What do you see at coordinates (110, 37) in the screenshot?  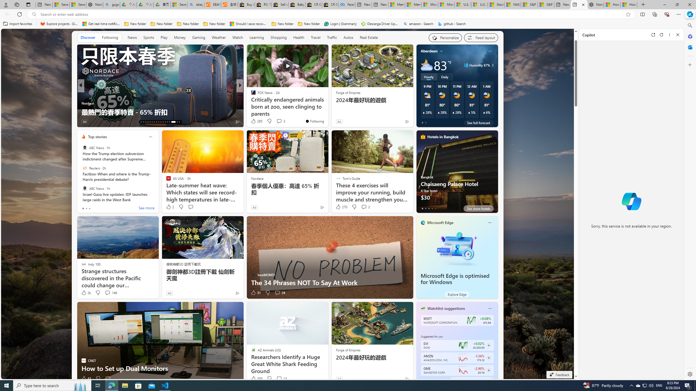 I see `Following` at bounding box center [110, 37].